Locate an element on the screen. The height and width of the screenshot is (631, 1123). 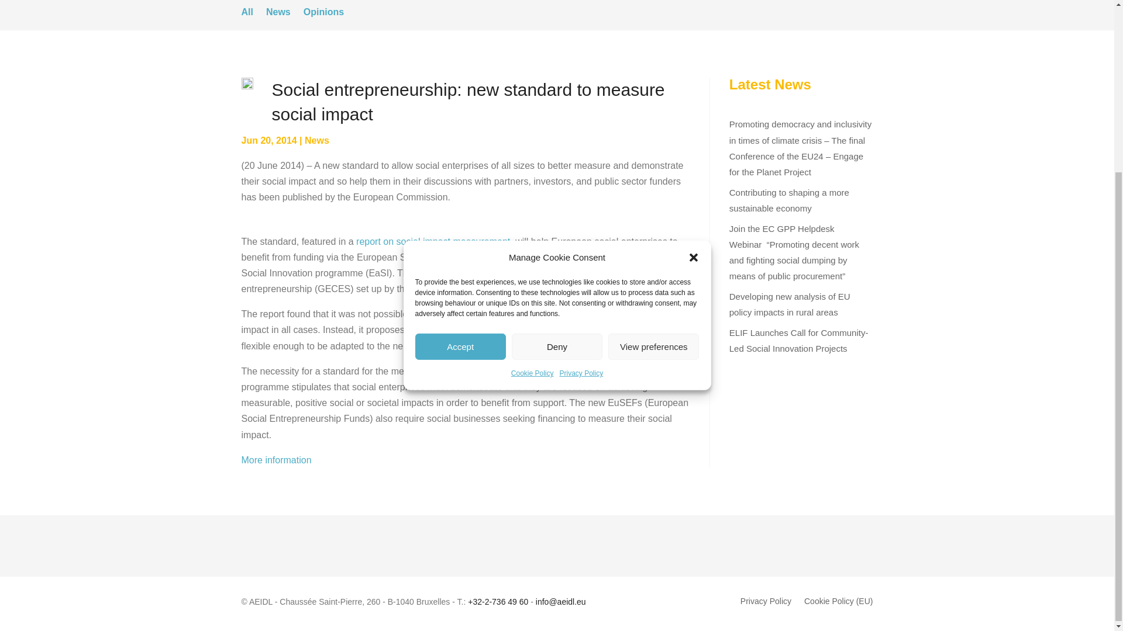
Cookie Policy is located at coordinates (532, 144).